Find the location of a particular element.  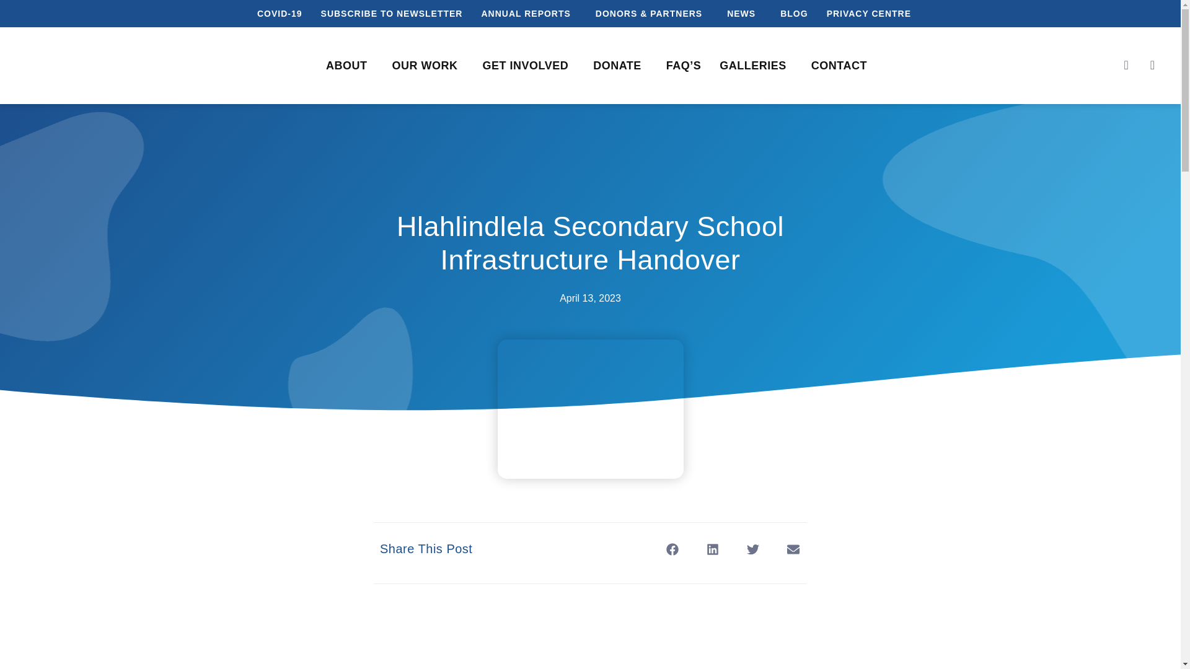

COVID-19 is located at coordinates (280, 14).